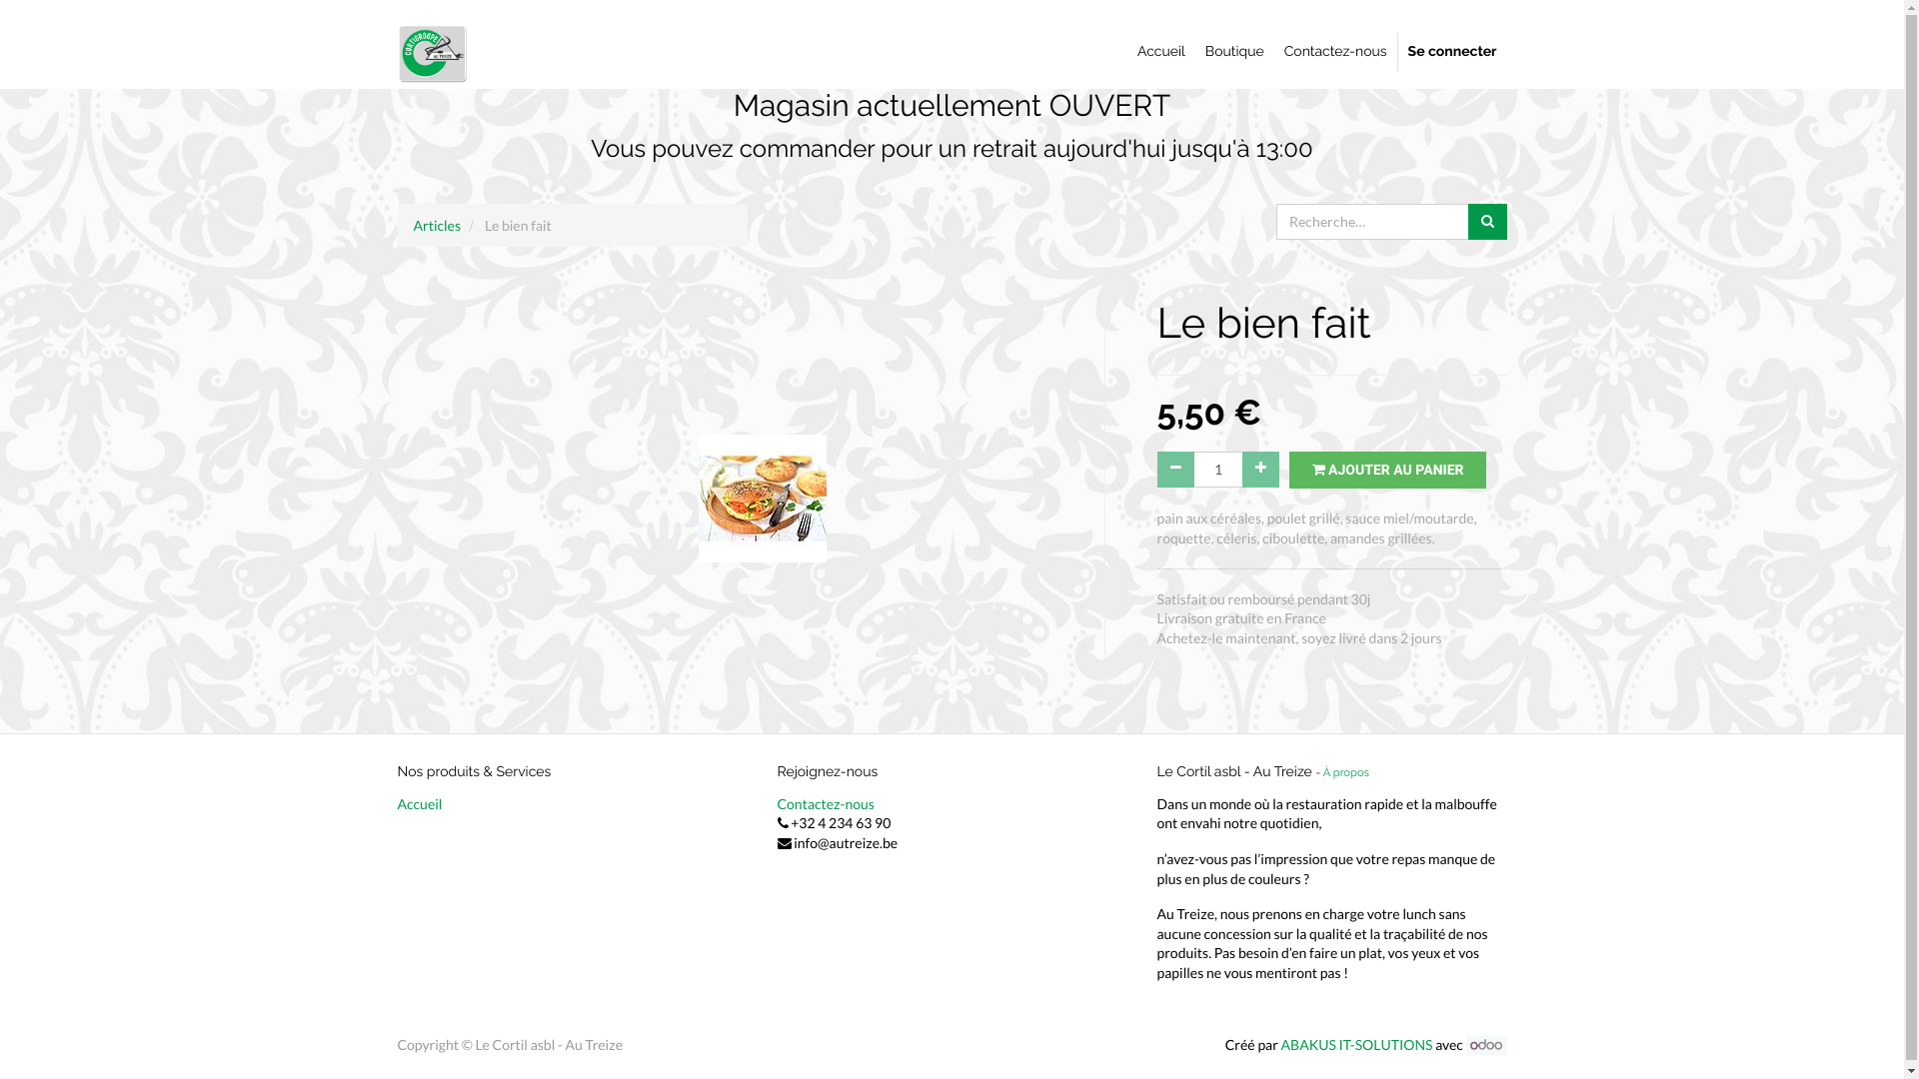  I want to click on ABAKUS IT-SOLUTIONS, so click(1357, 1045).